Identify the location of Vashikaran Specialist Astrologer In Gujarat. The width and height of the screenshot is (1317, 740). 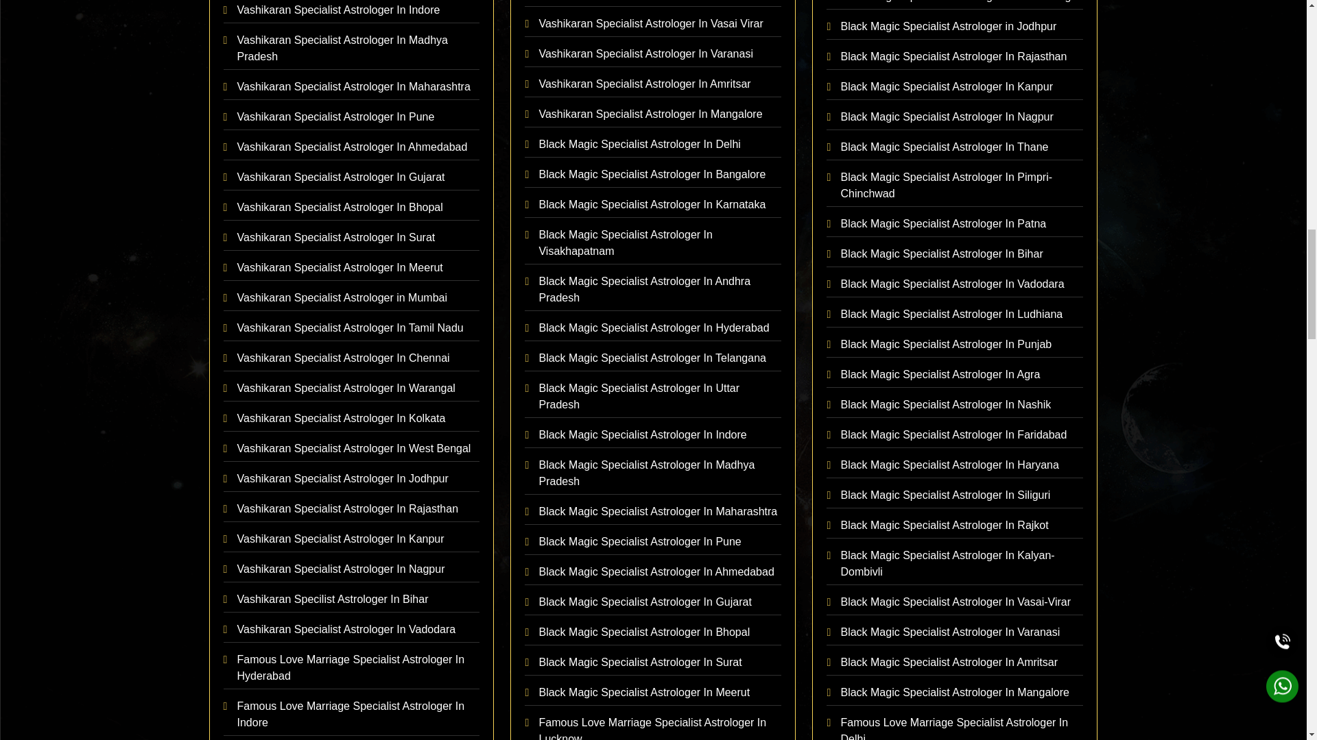
(352, 177).